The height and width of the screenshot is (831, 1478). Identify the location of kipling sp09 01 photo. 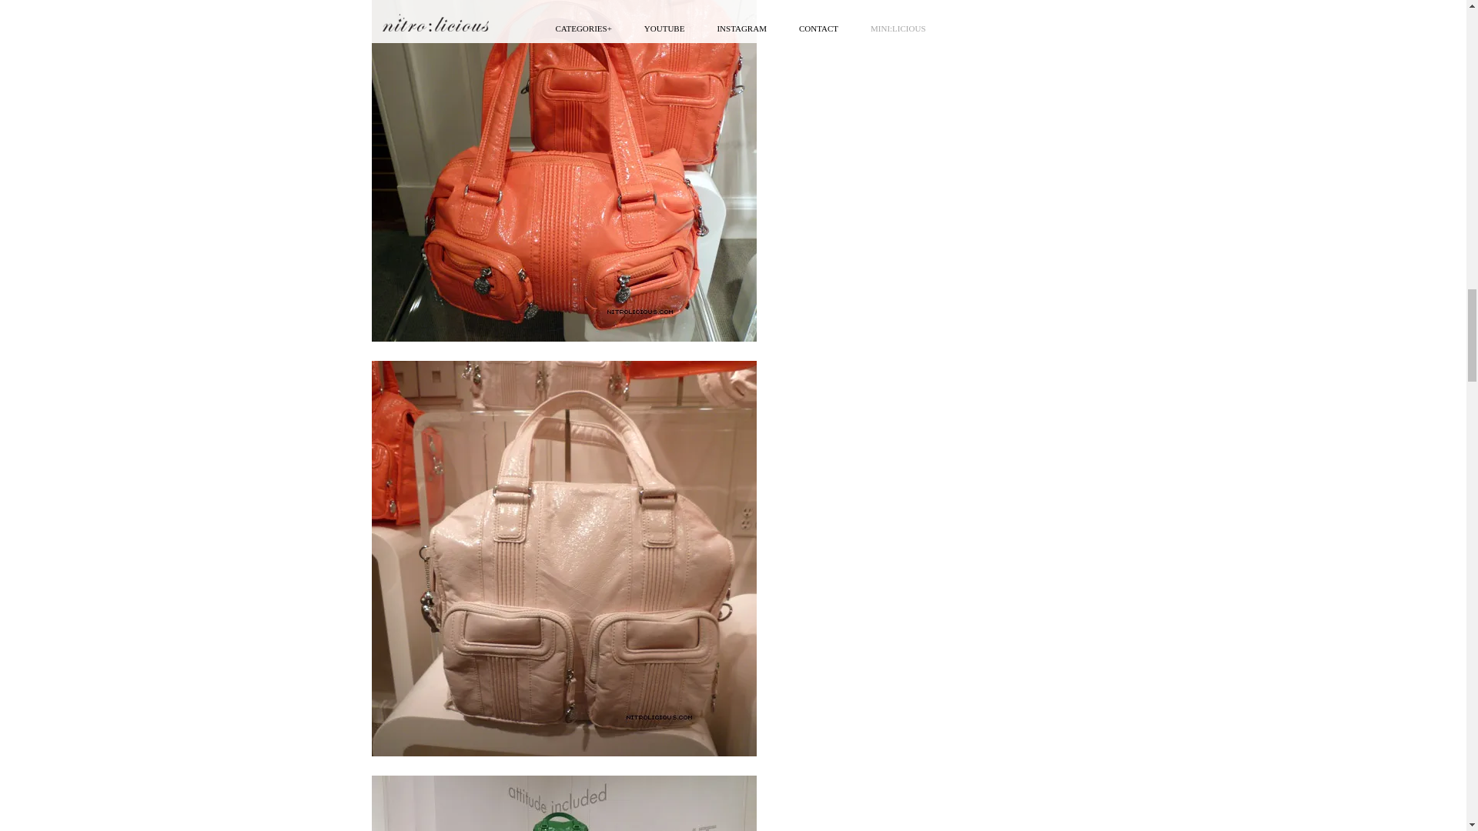
(563, 803).